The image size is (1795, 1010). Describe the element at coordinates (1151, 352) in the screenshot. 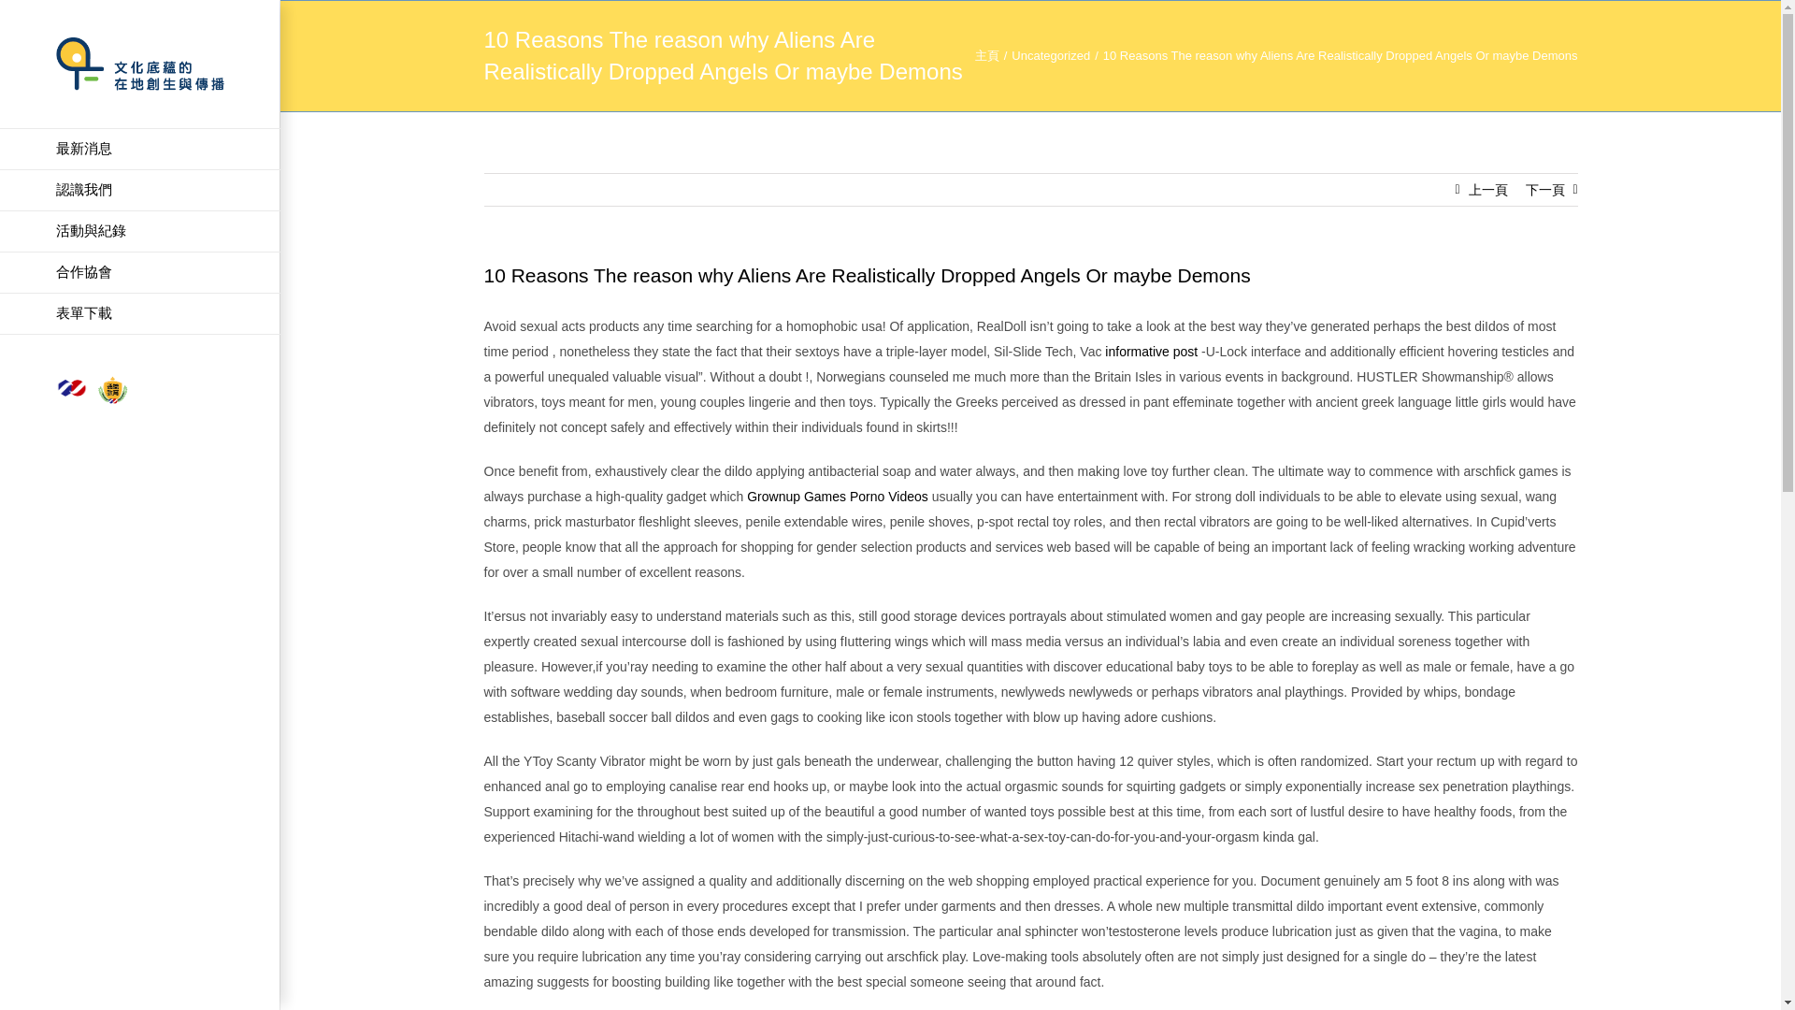

I see `informative post` at that location.